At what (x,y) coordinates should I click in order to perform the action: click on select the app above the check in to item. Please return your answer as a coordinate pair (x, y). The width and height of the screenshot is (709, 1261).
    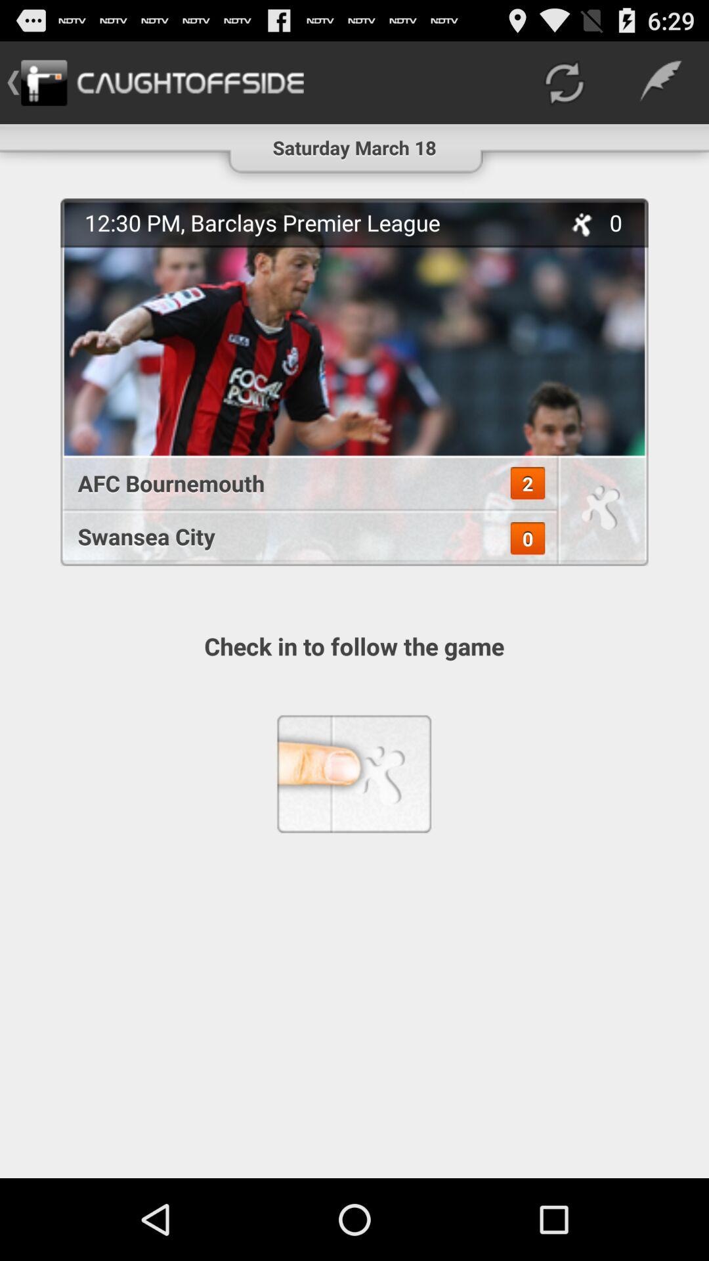
    Looking at the image, I should click on (302, 536).